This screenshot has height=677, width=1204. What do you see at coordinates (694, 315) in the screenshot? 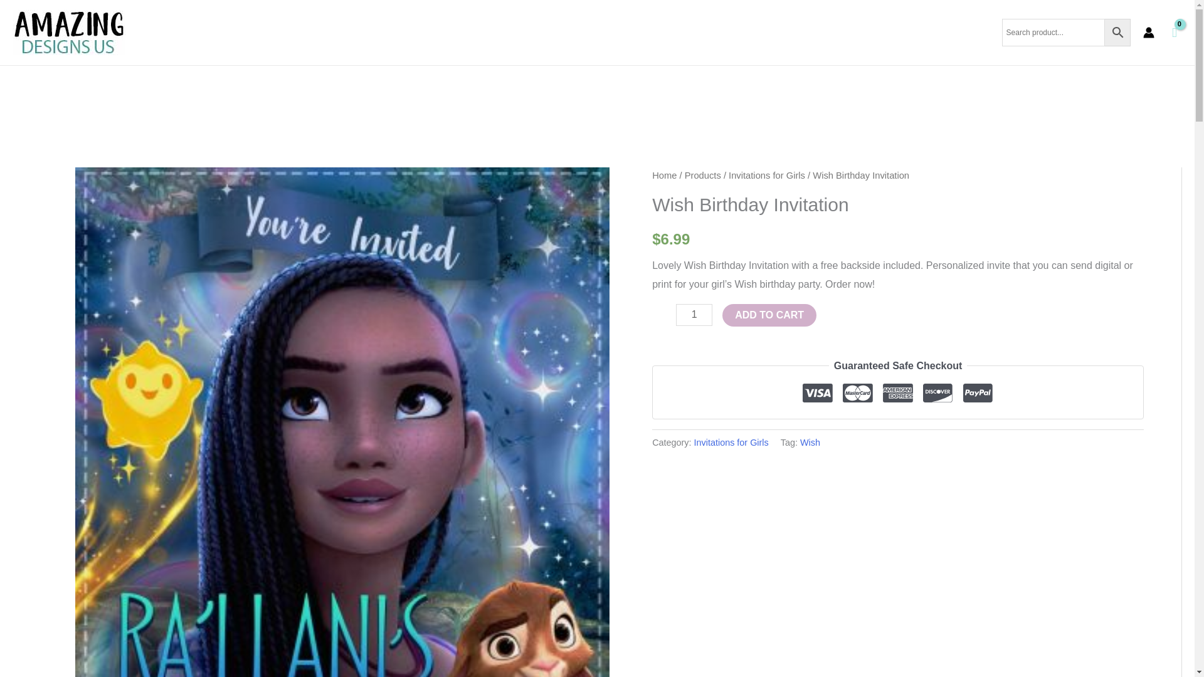
I see `1` at bounding box center [694, 315].